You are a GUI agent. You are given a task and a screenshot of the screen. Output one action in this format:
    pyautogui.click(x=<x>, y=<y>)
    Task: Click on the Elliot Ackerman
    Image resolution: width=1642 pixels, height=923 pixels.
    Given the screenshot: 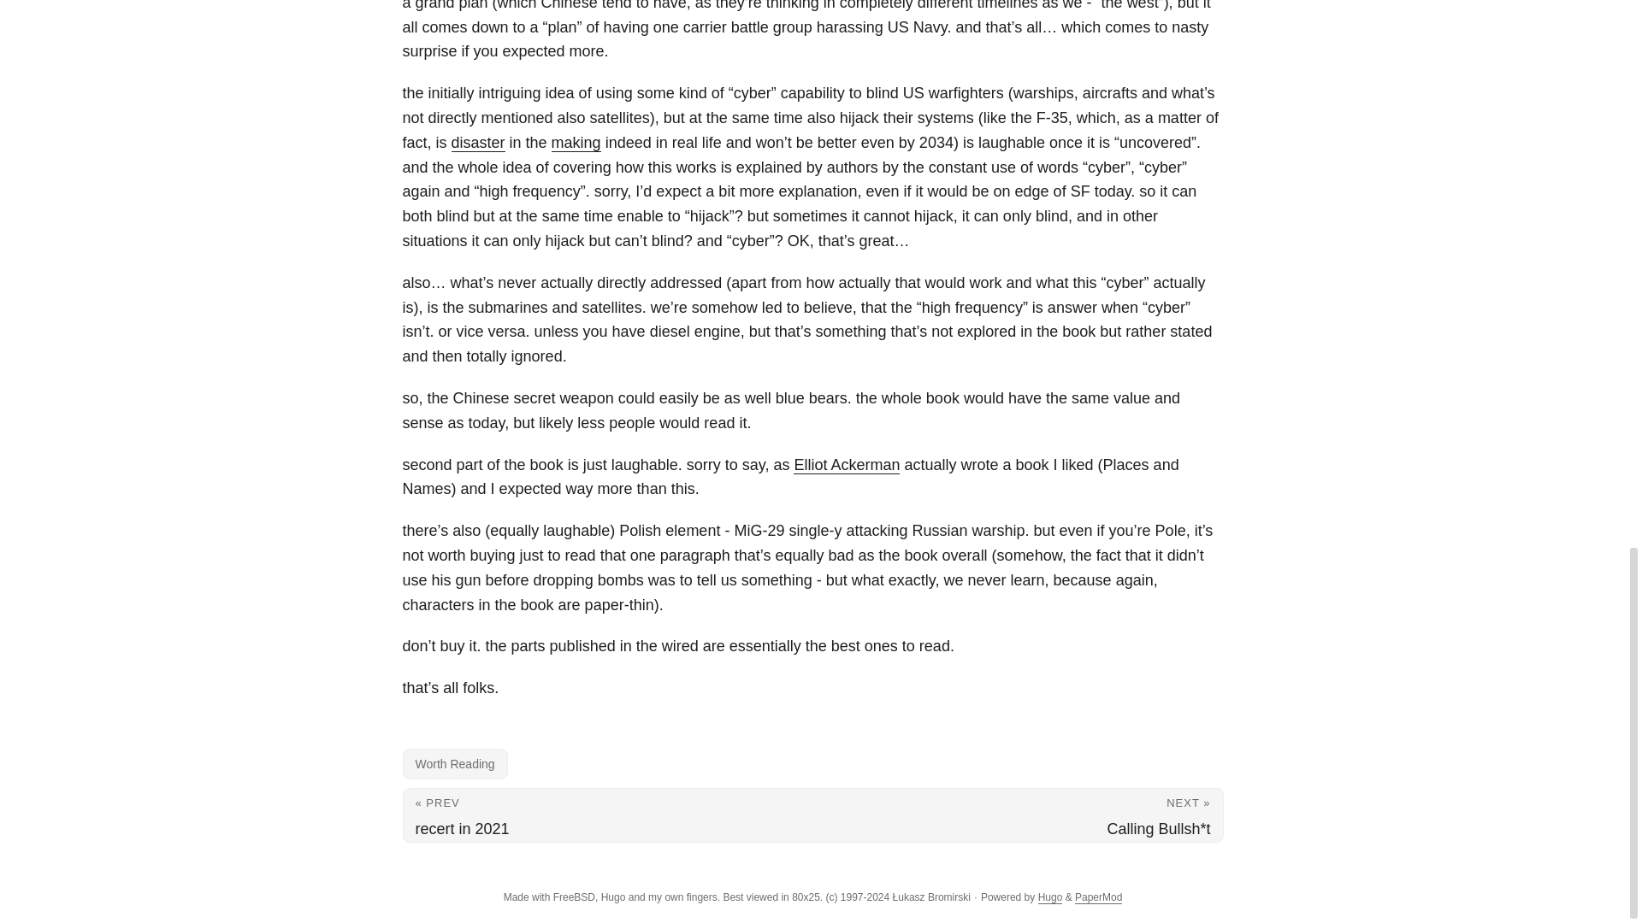 What is the action you would take?
    pyautogui.click(x=847, y=465)
    